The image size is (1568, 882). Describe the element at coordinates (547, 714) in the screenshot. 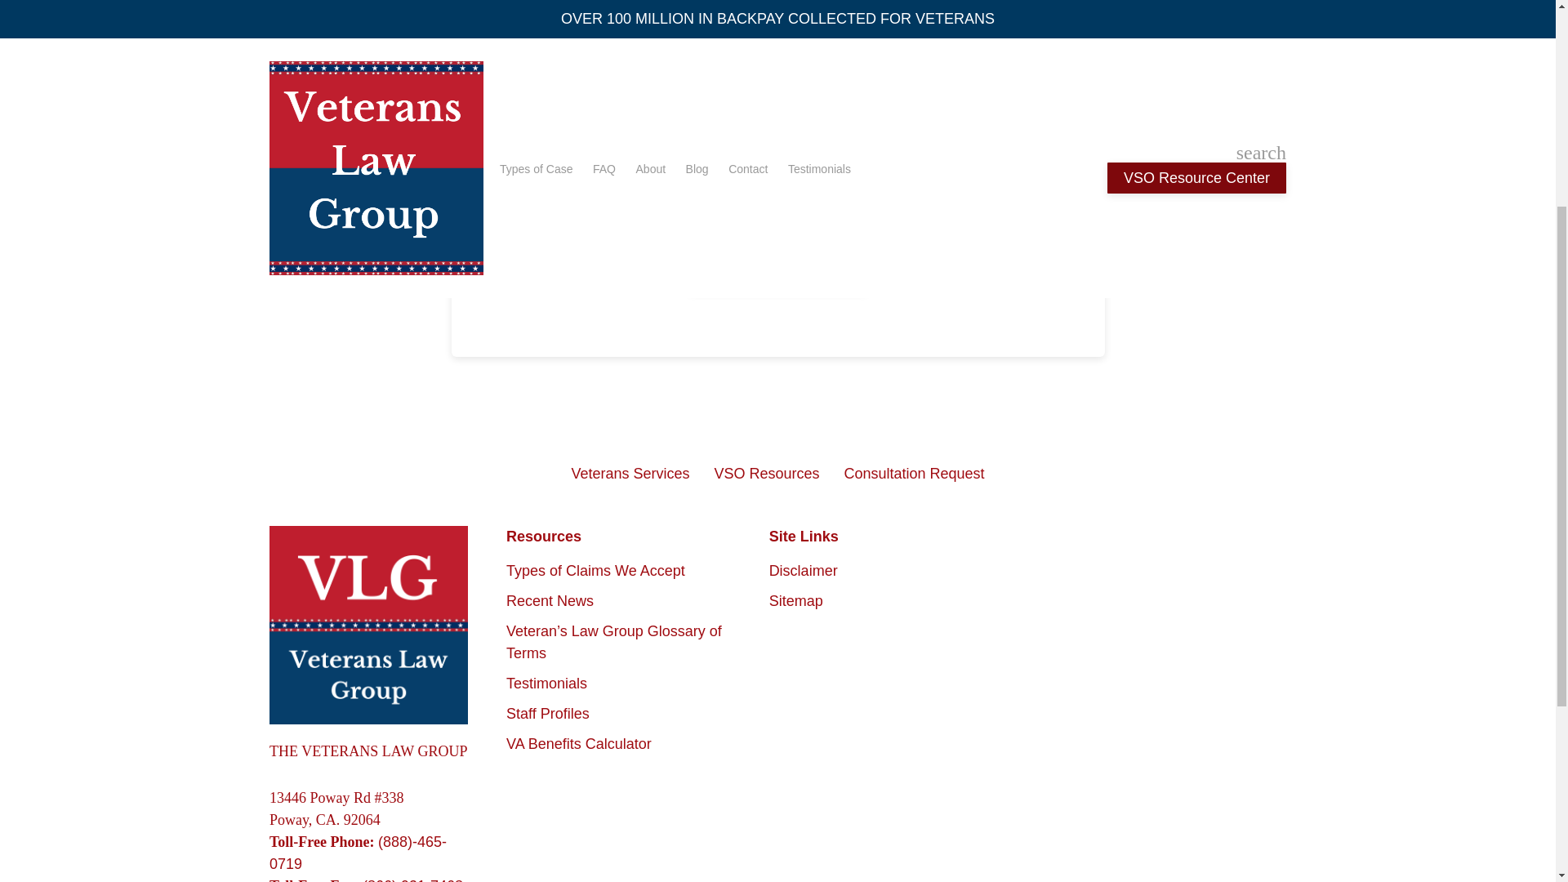

I see `Staff Profiles` at that location.